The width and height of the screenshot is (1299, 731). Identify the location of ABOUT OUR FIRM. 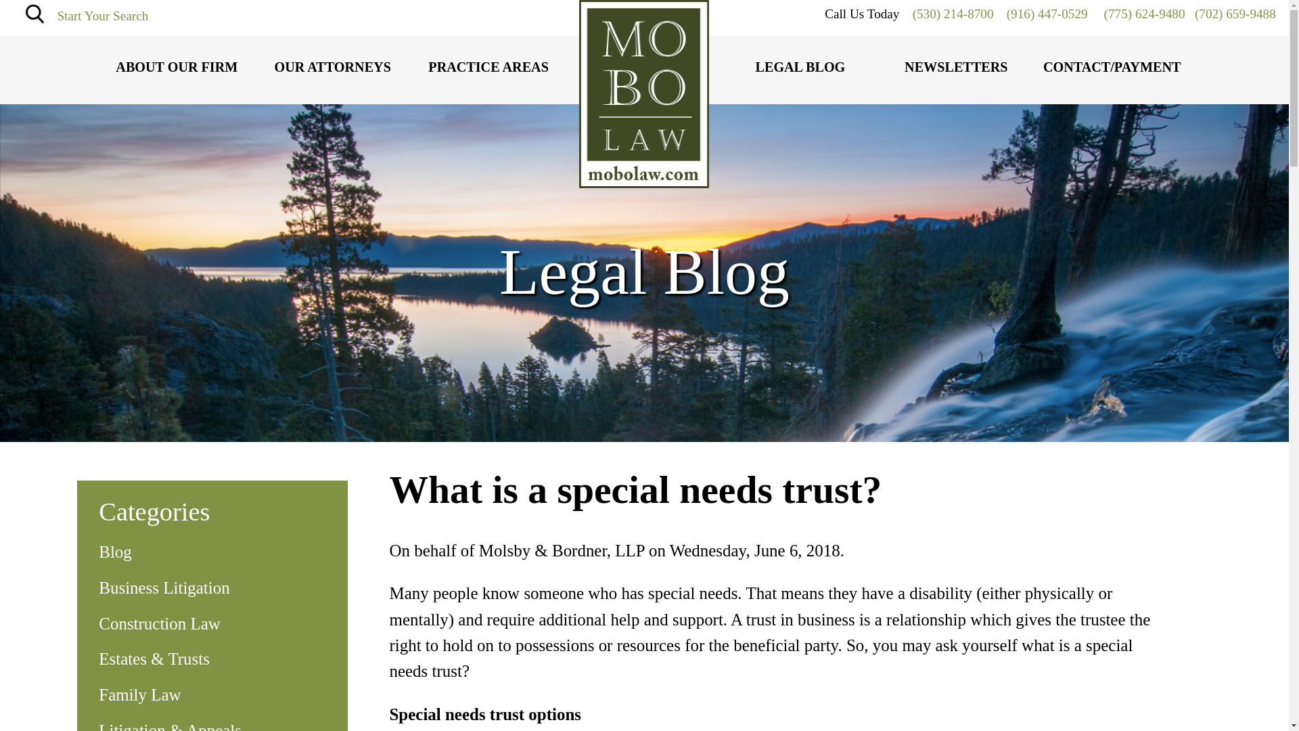
(176, 68).